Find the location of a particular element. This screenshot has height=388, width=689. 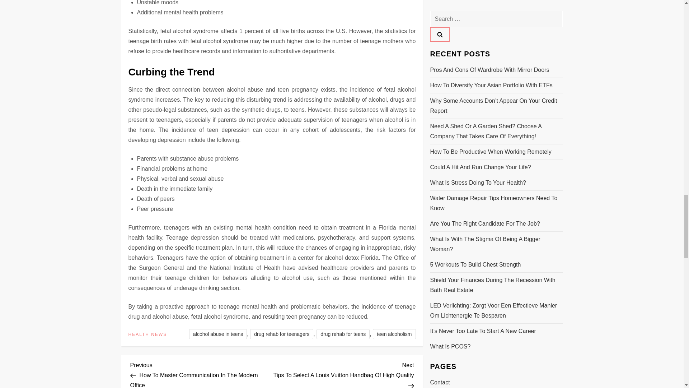

teen alcoholism is located at coordinates (394, 334).